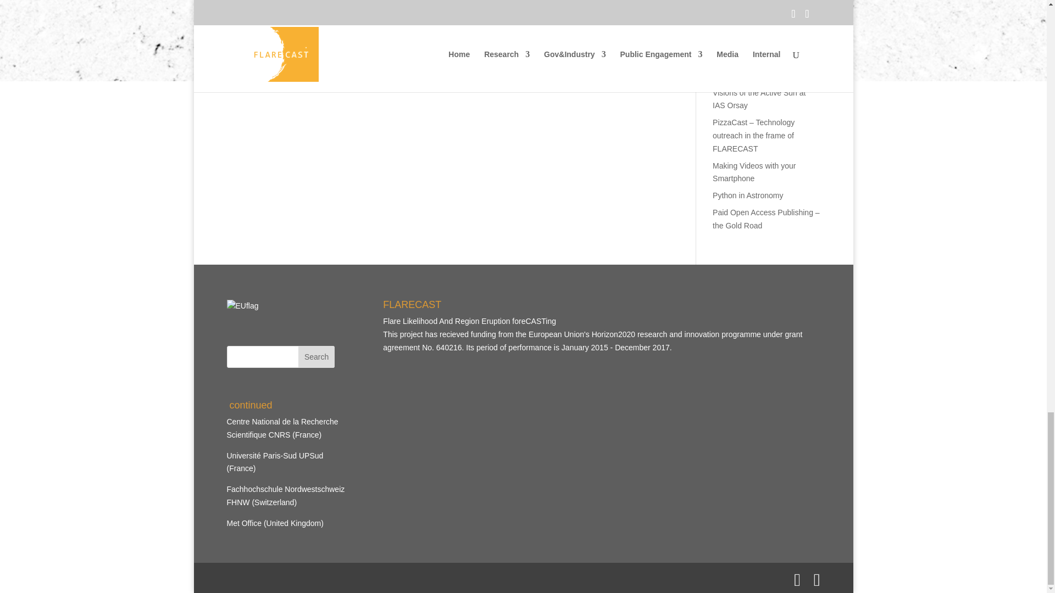  I want to click on Subscribe to posts, so click(733, 30).